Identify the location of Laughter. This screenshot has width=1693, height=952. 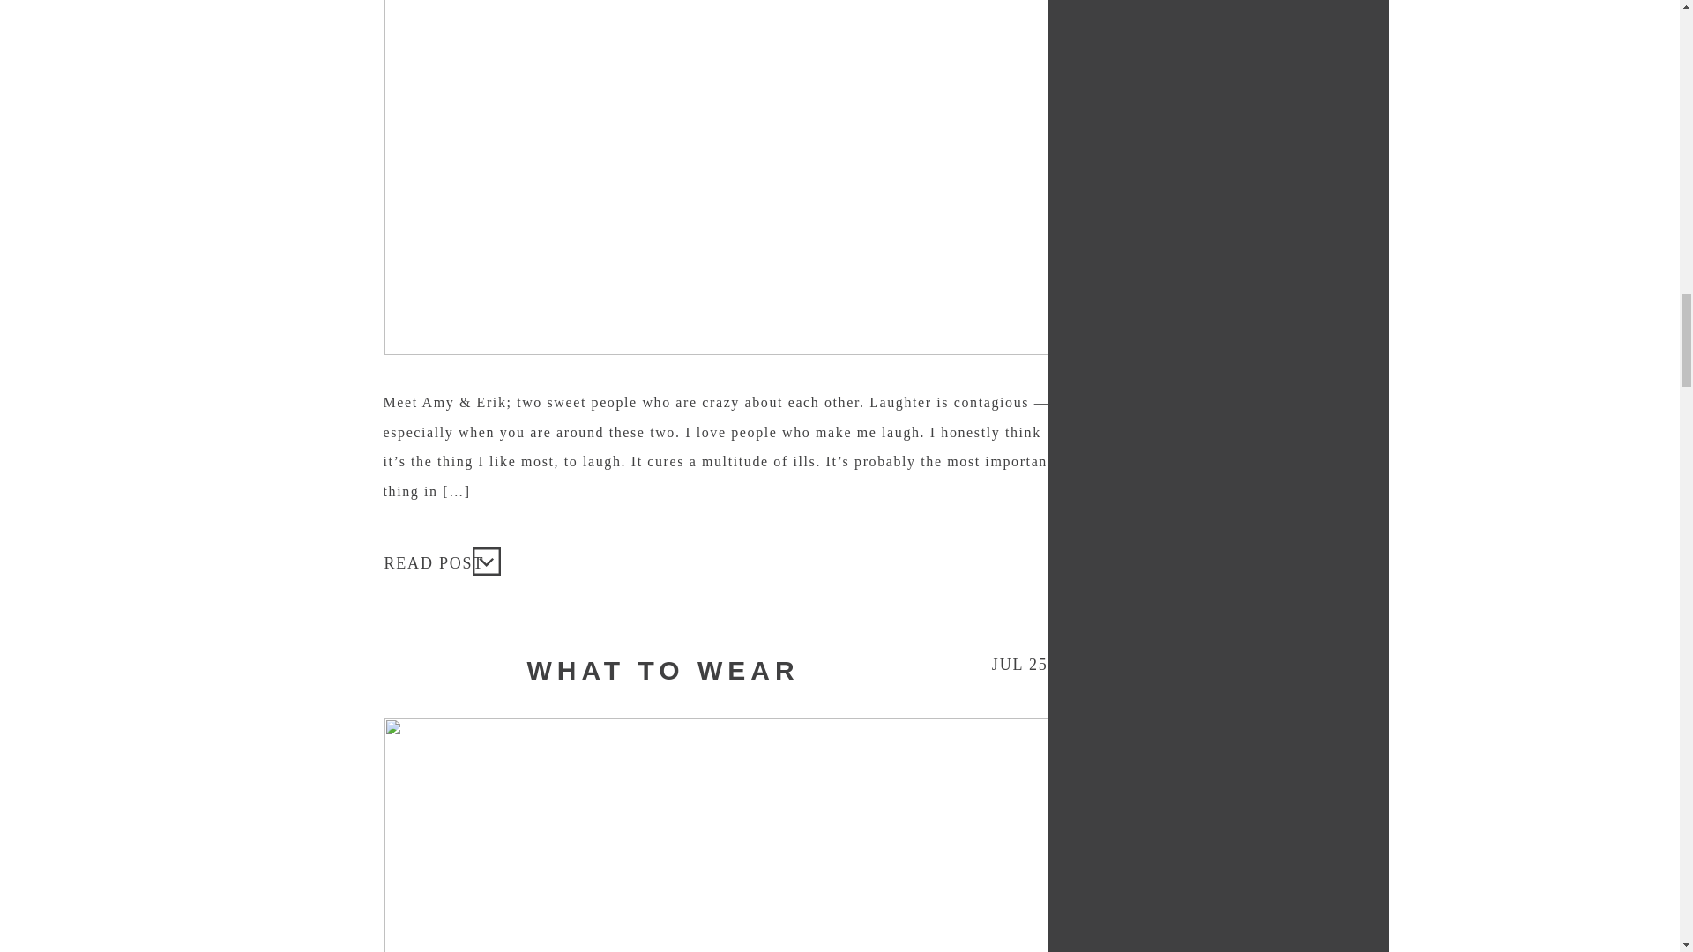
(436, 561).